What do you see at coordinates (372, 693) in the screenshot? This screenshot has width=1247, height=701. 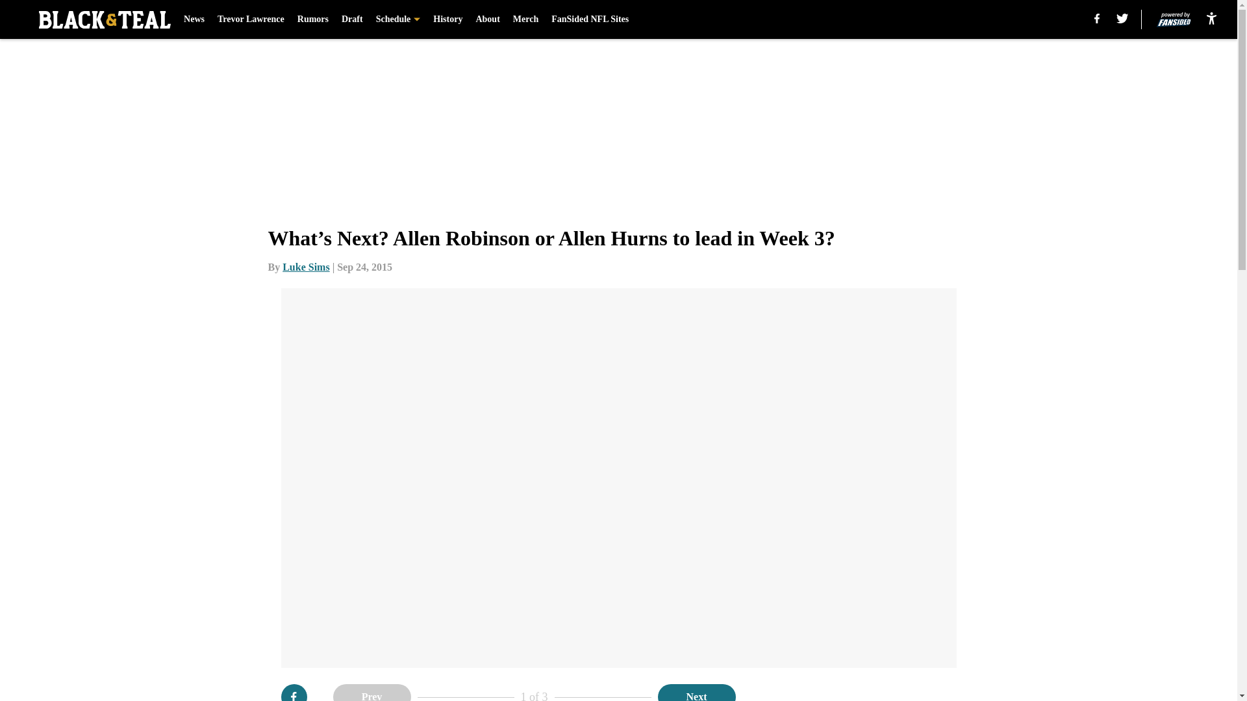 I see `Prev` at bounding box center [372, 693].